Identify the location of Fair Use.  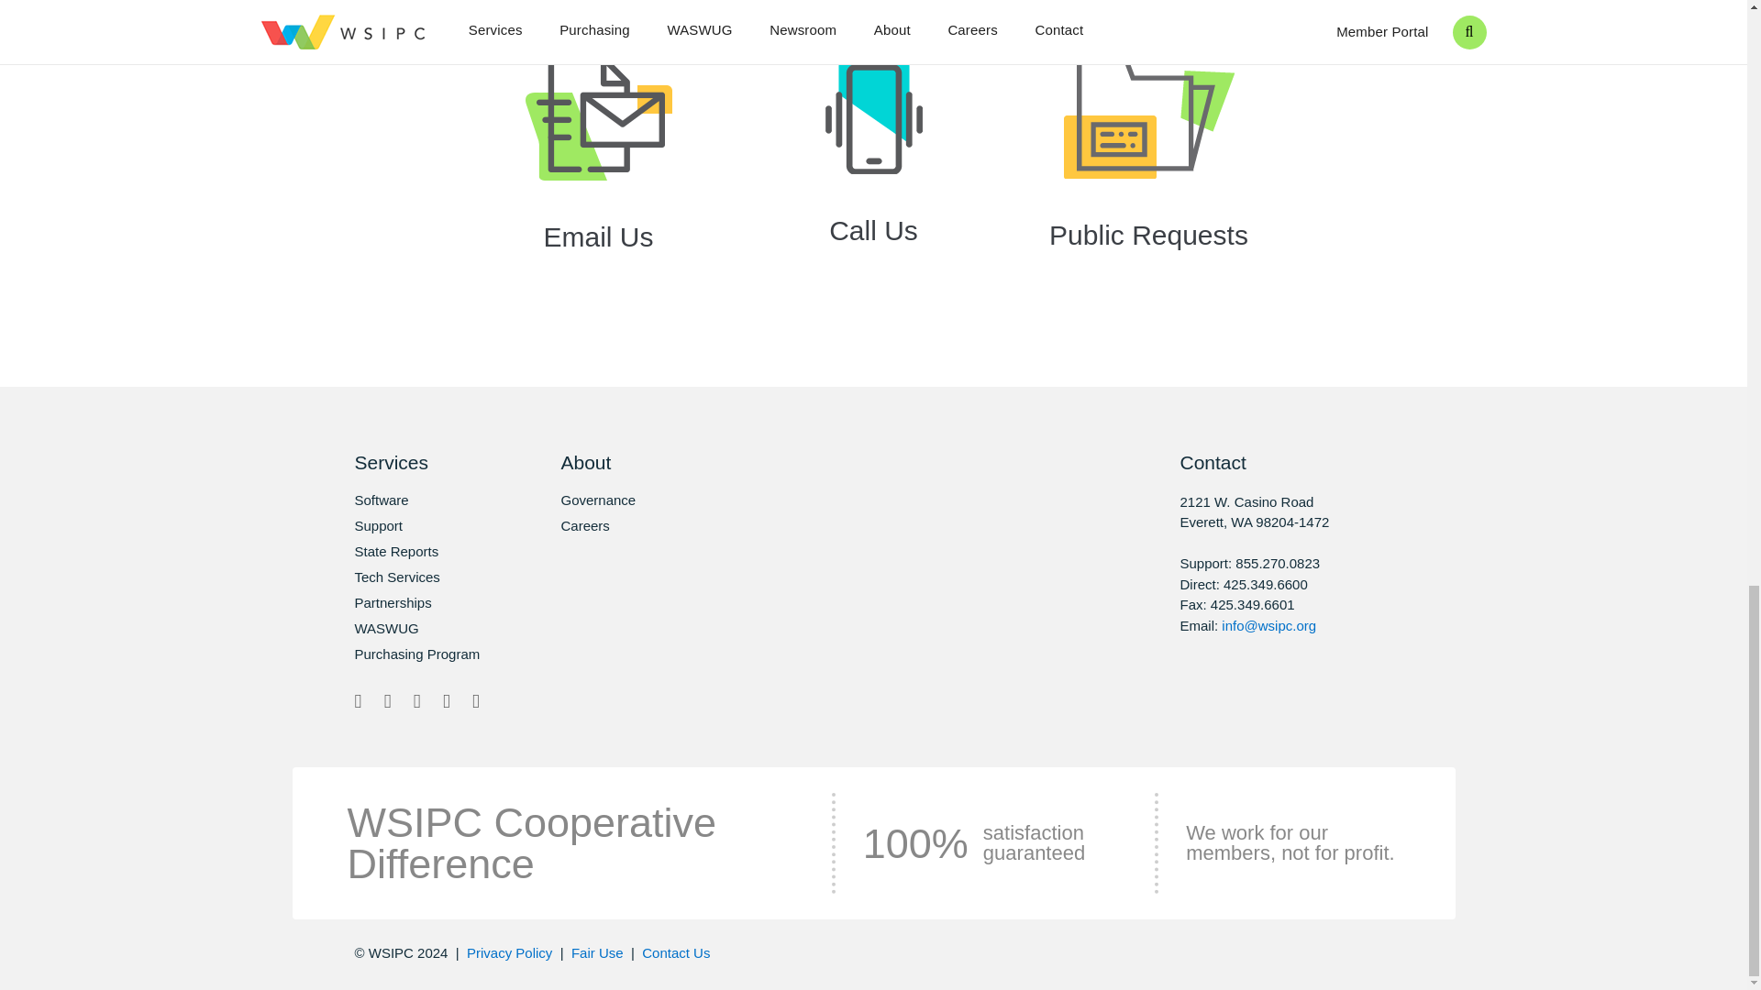
(596, 952).